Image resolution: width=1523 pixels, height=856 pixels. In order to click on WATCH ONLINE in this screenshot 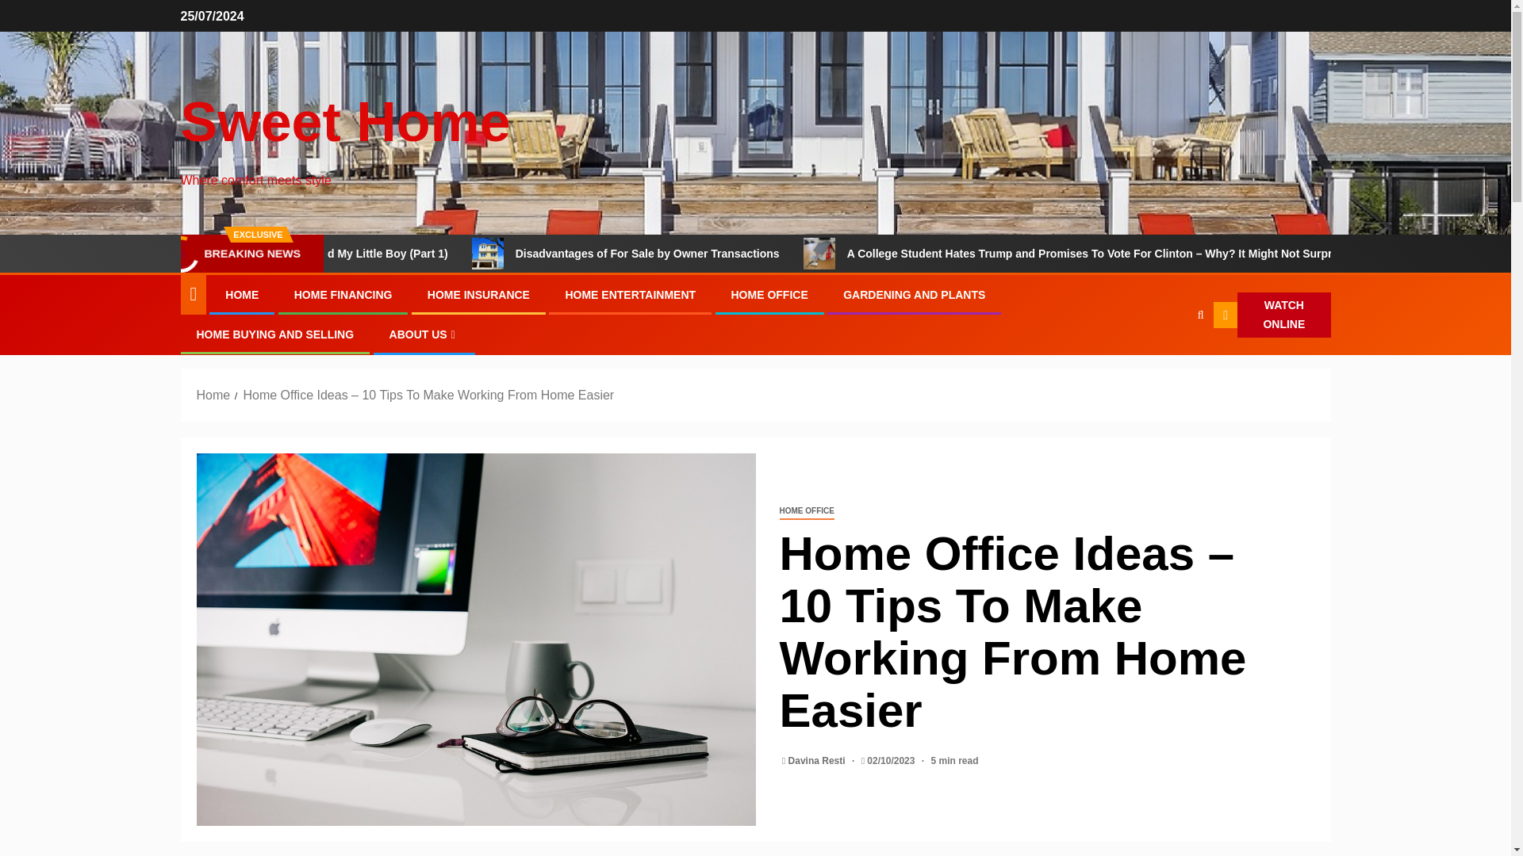, I will do `click(1272, 315)`.